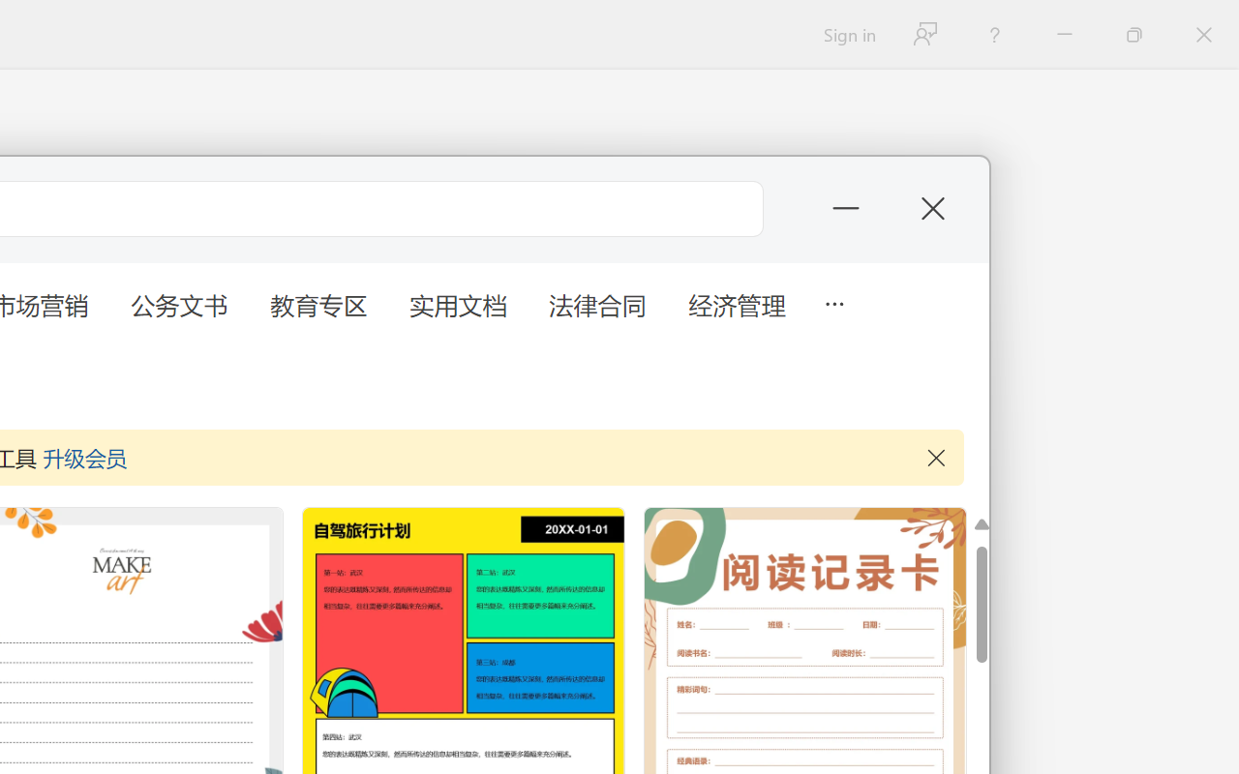  Describe the element at coordinates (833, 302) in the screenshot. I see `5 more tabs` at that location.